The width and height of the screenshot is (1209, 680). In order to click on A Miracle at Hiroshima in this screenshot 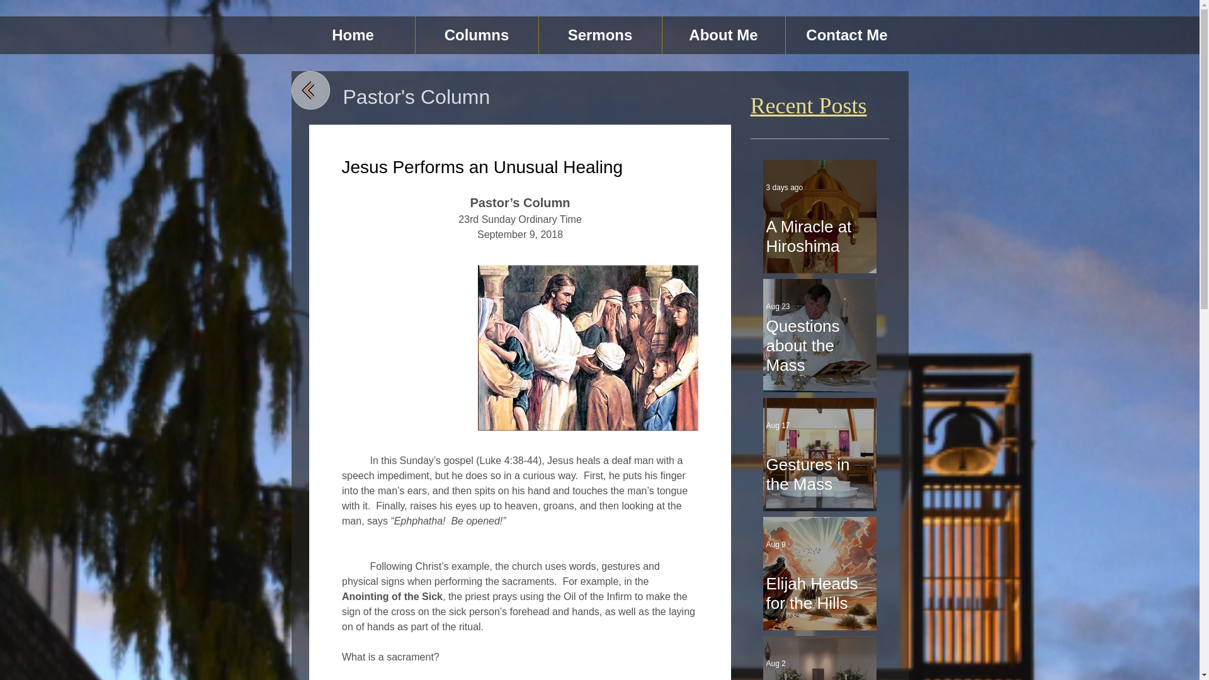, I will do `click(819, 231)`.